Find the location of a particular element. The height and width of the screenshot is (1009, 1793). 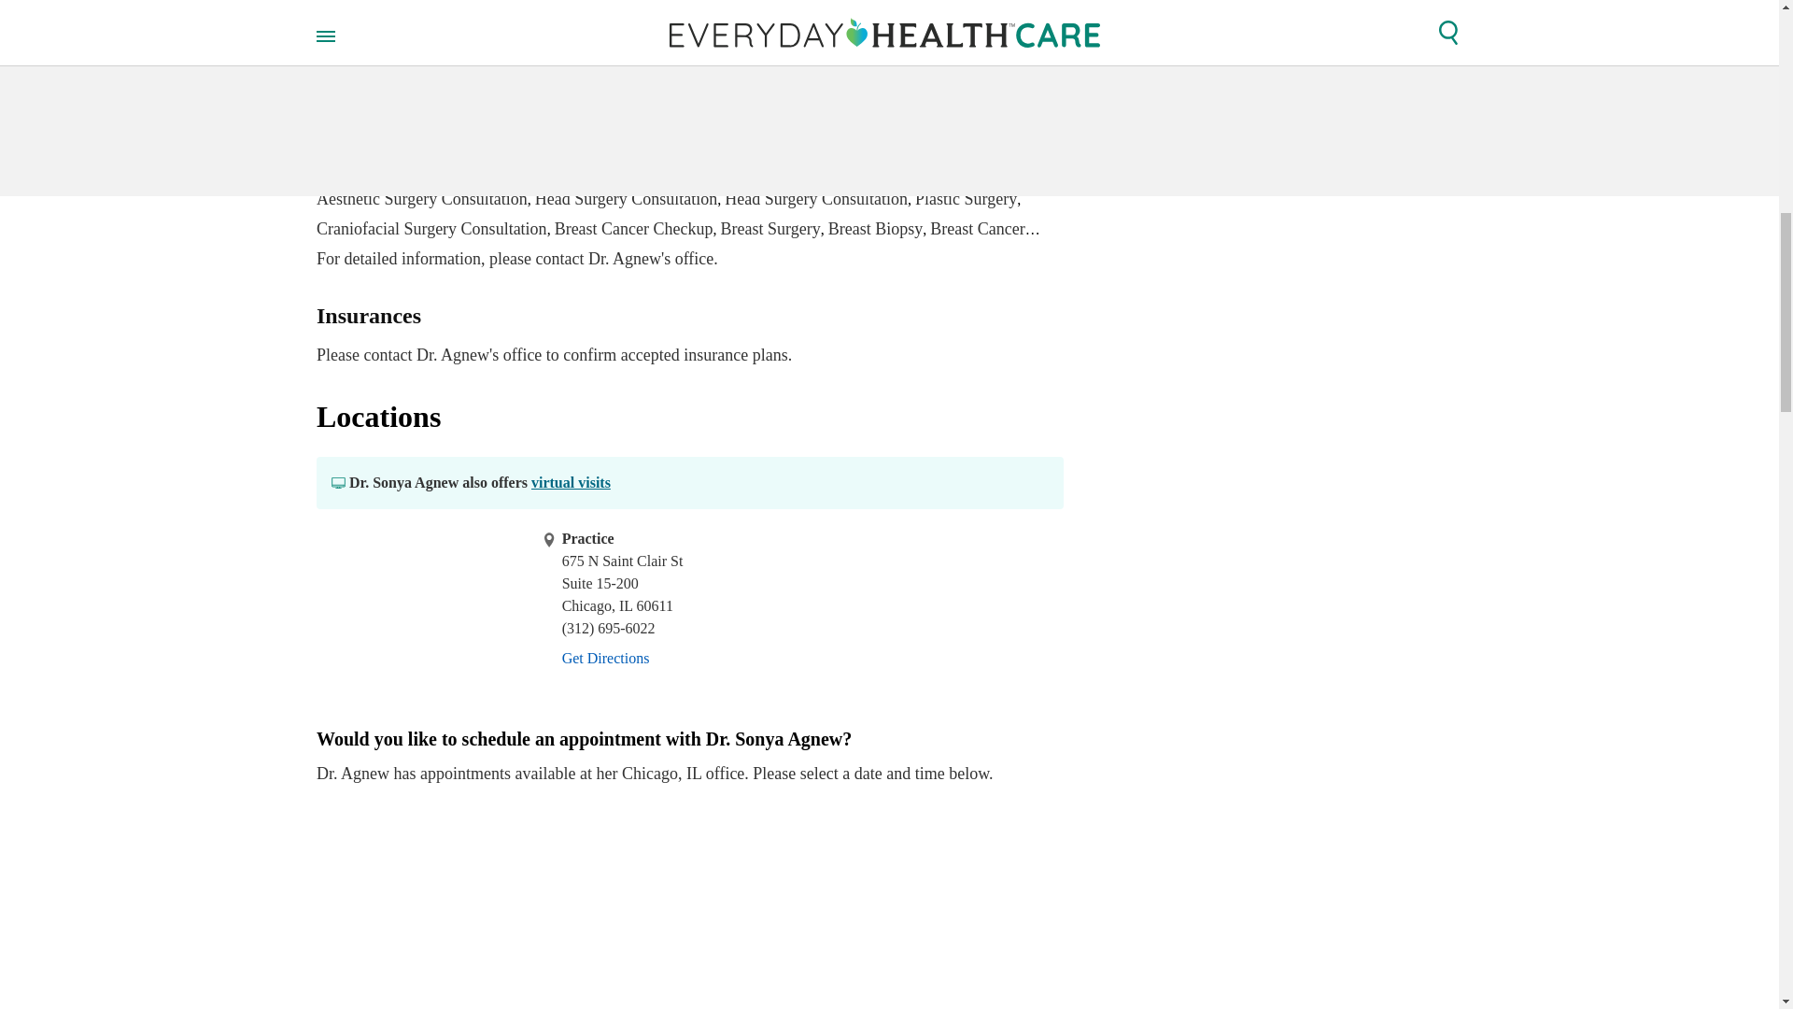

Neck Surgery Consultation is located at coordinates (652, 93).